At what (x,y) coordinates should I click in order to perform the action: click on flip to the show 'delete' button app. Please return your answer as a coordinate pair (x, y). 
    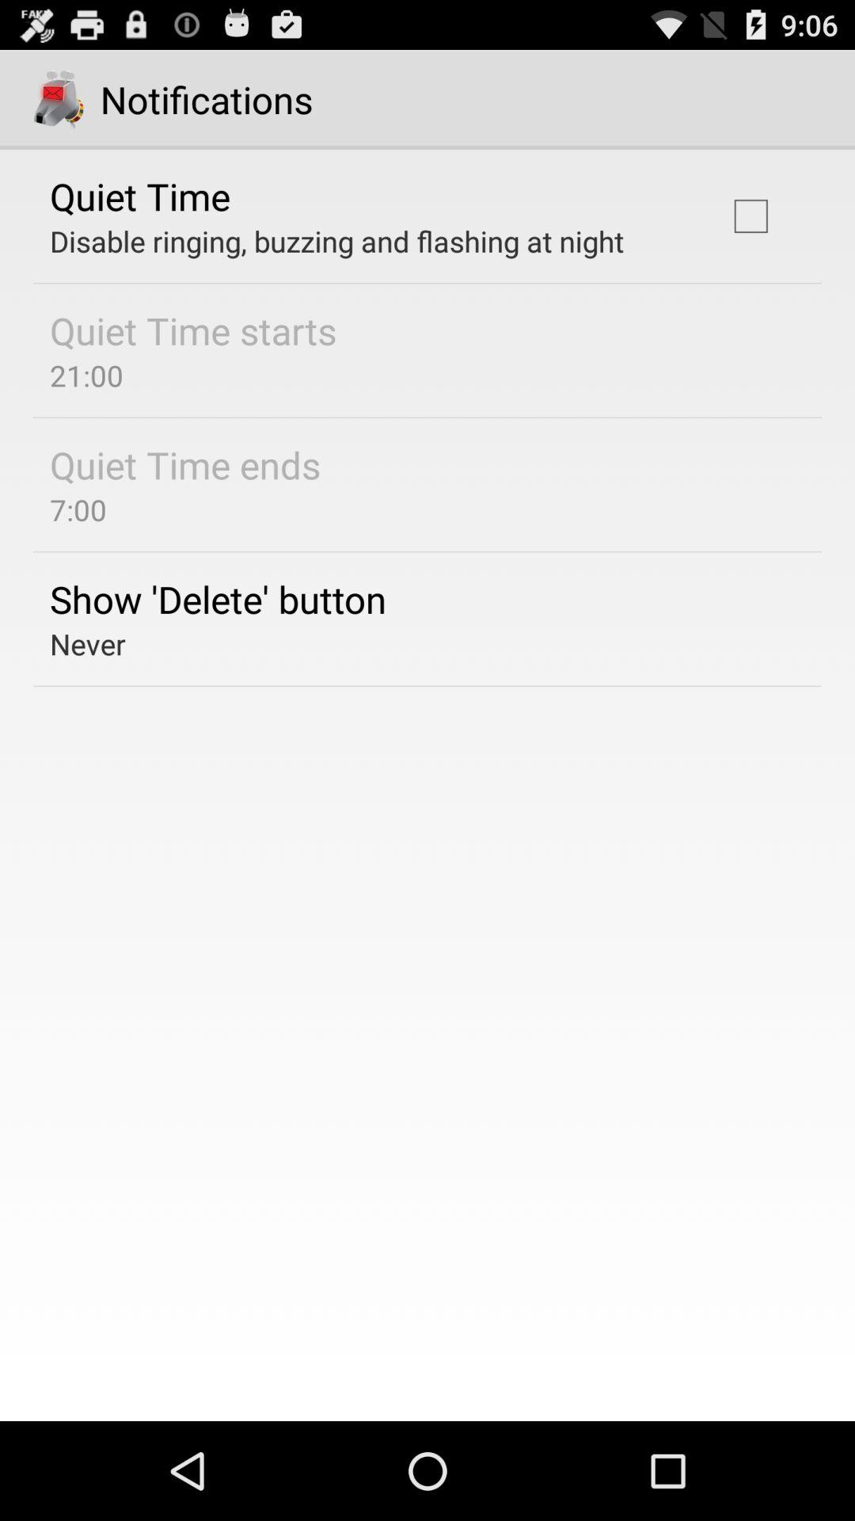
    Looking at the image, I should click on (218, 599).